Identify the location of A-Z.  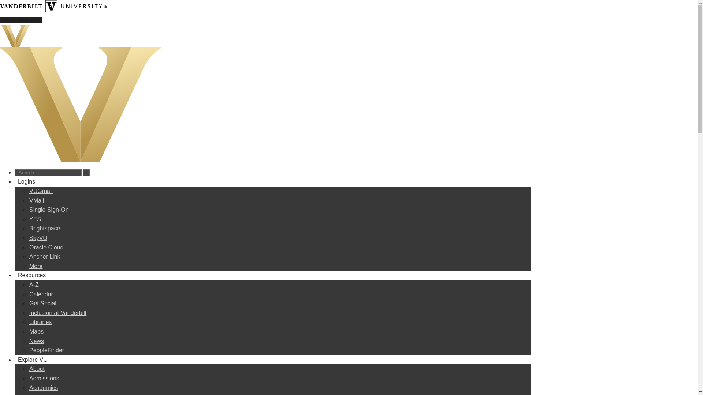
(34, 285).